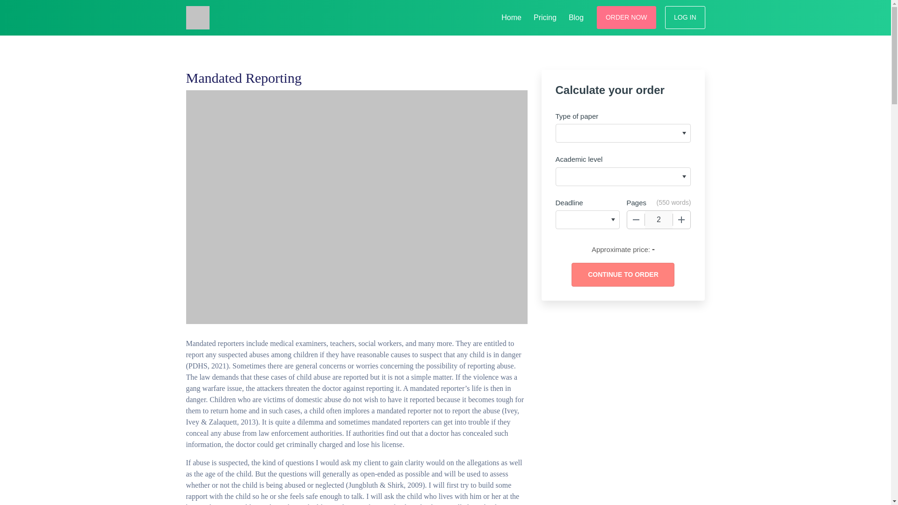 This screenshot has width=898, height=505. I want to click on Continue to order, so click(623, 274).